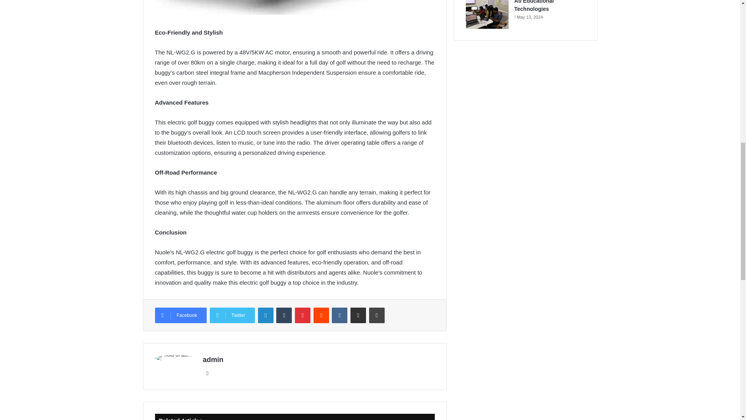  What do you see at coordinates (340, 315) in the screenshot?
I see `VKontakte` at bounding box center [340, 315].